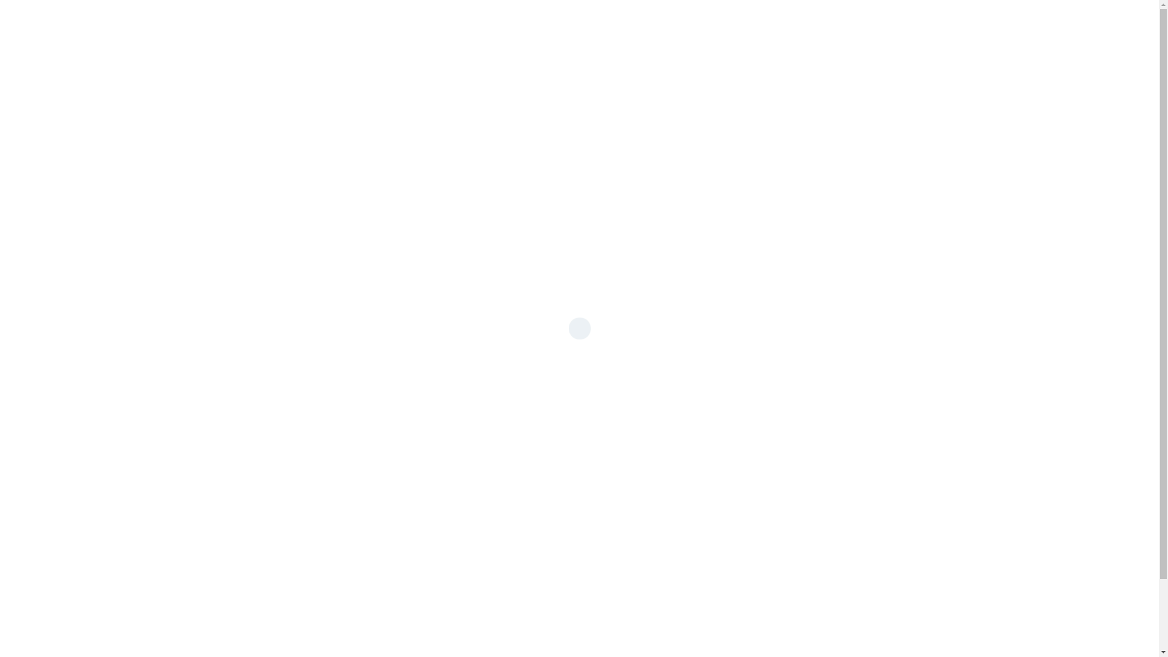 Image resolution: width=1168 pixels, height=657 pixels. Describe the element at coordinates (942, 21) in the screenshot. I see `Kontakt` at that location.